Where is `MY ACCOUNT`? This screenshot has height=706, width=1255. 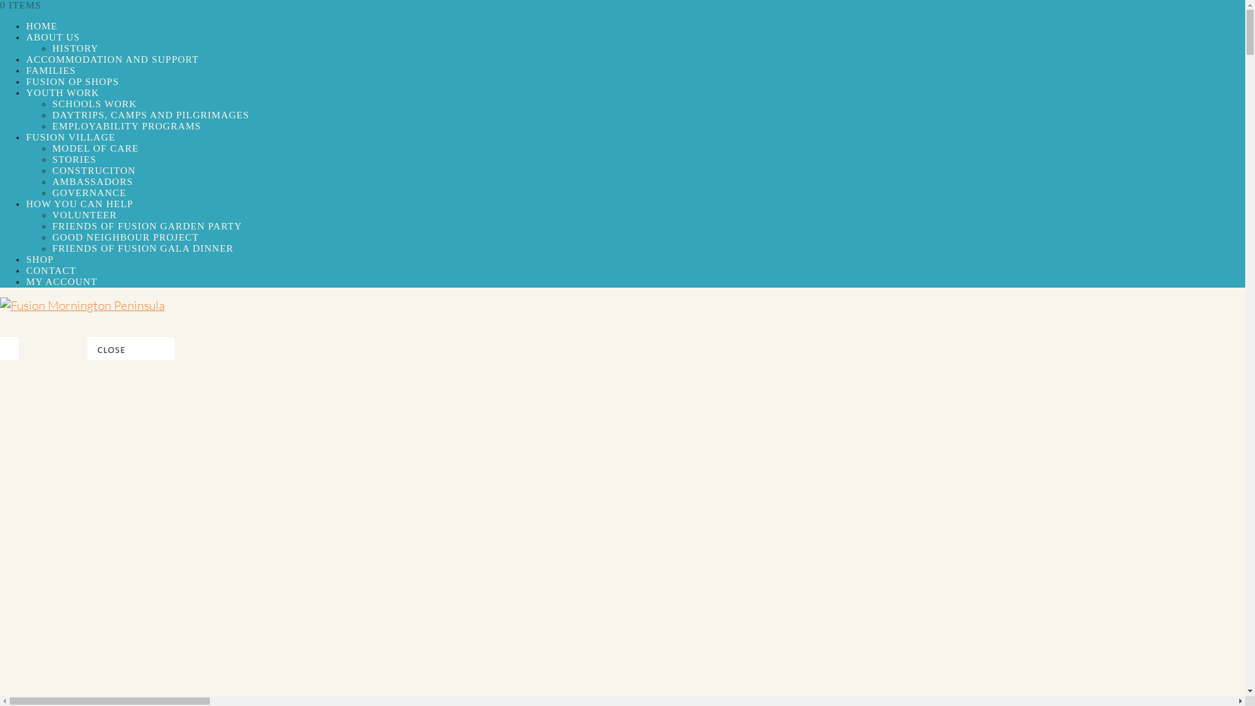
MY ACCOUNT is located at coordinates (61, 282).